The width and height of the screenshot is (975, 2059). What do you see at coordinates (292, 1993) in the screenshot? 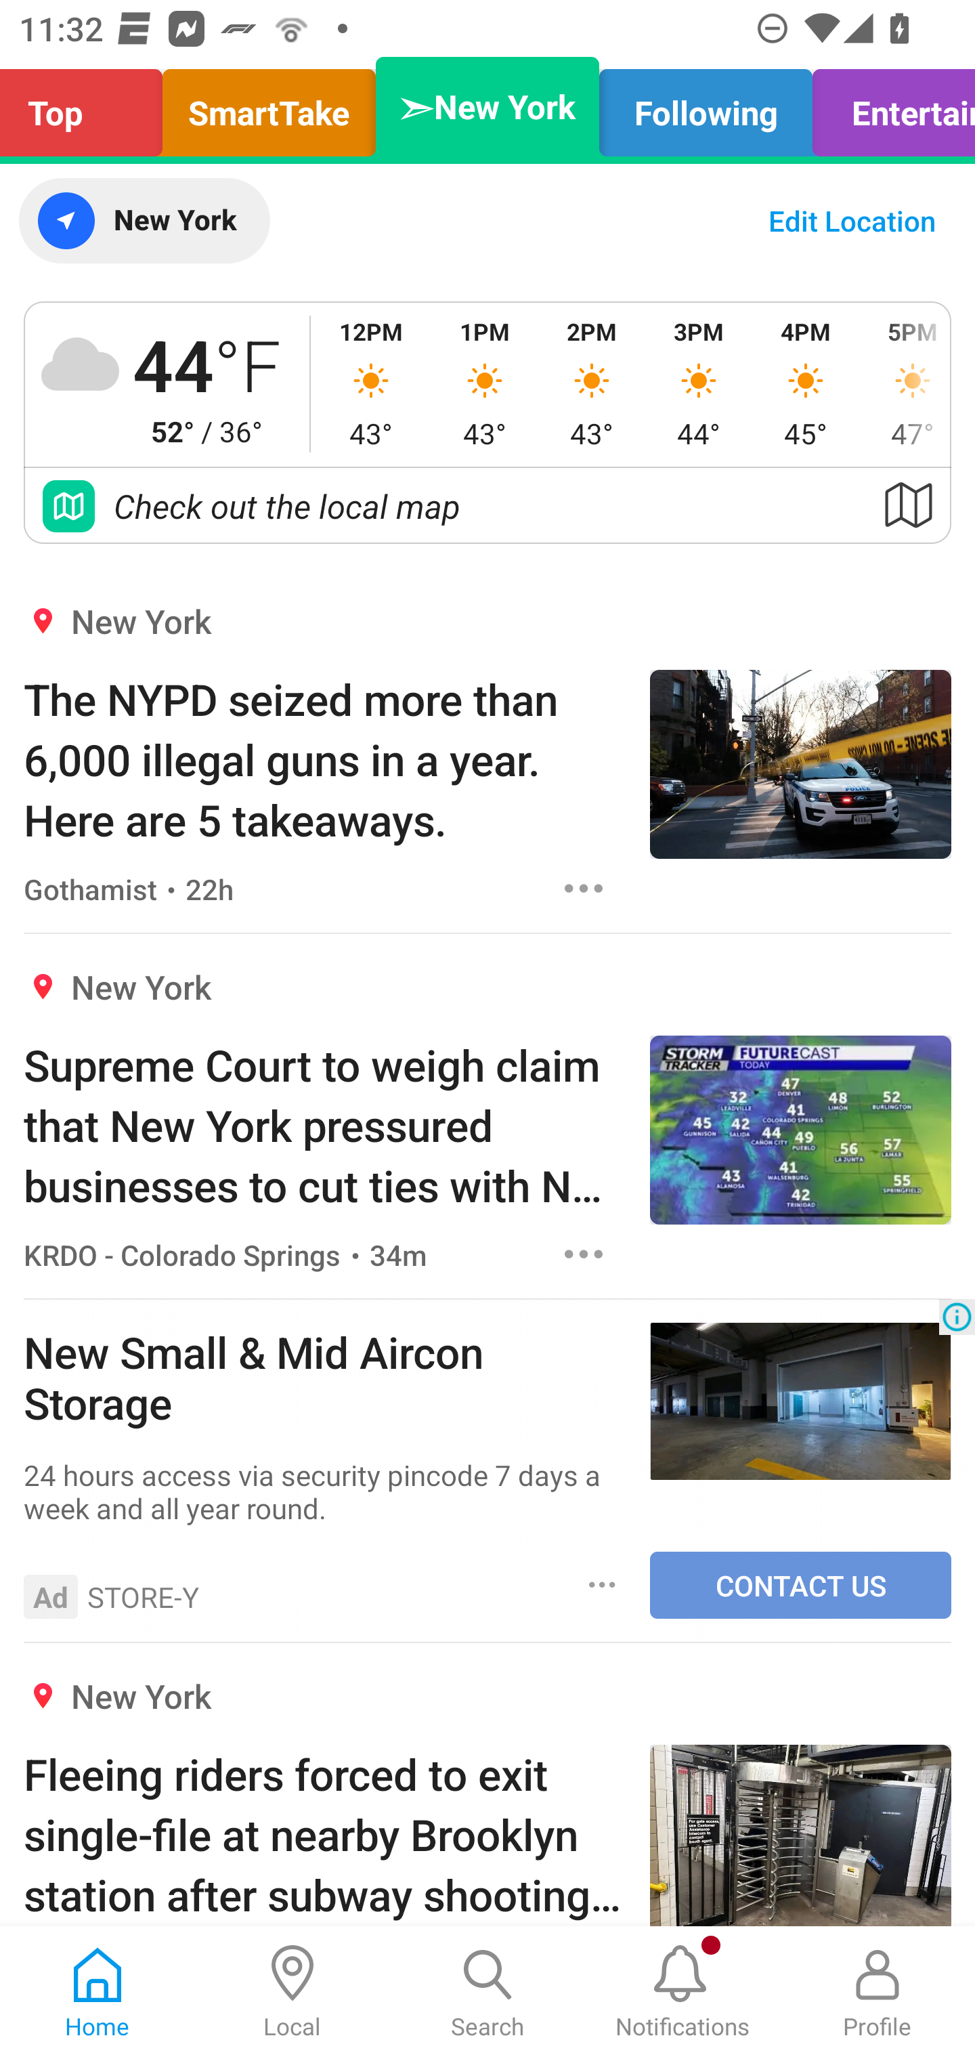
I see `Local` at bounding box center [292, 1993].